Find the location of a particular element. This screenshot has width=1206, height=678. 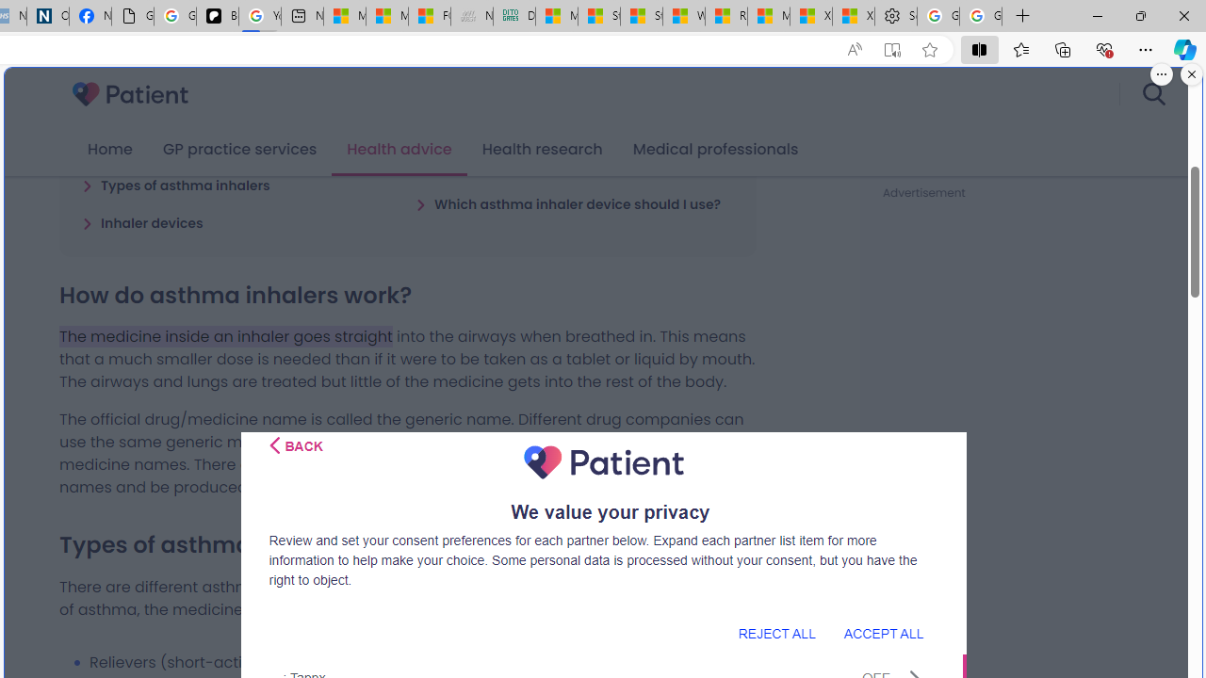

More options. is located at coordinates (1162, 74).